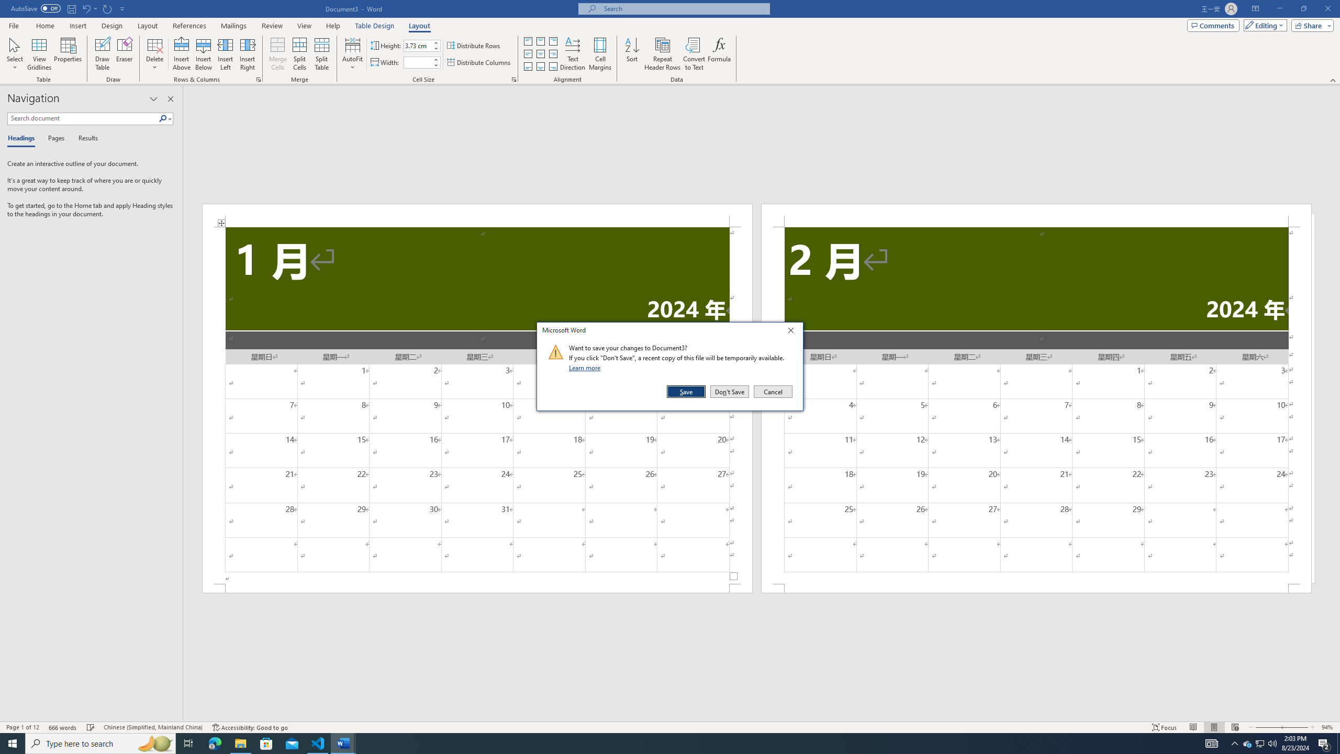 The height and width of the screenshot is (754, 1340). I want to click on Share, so click(1311, 25).